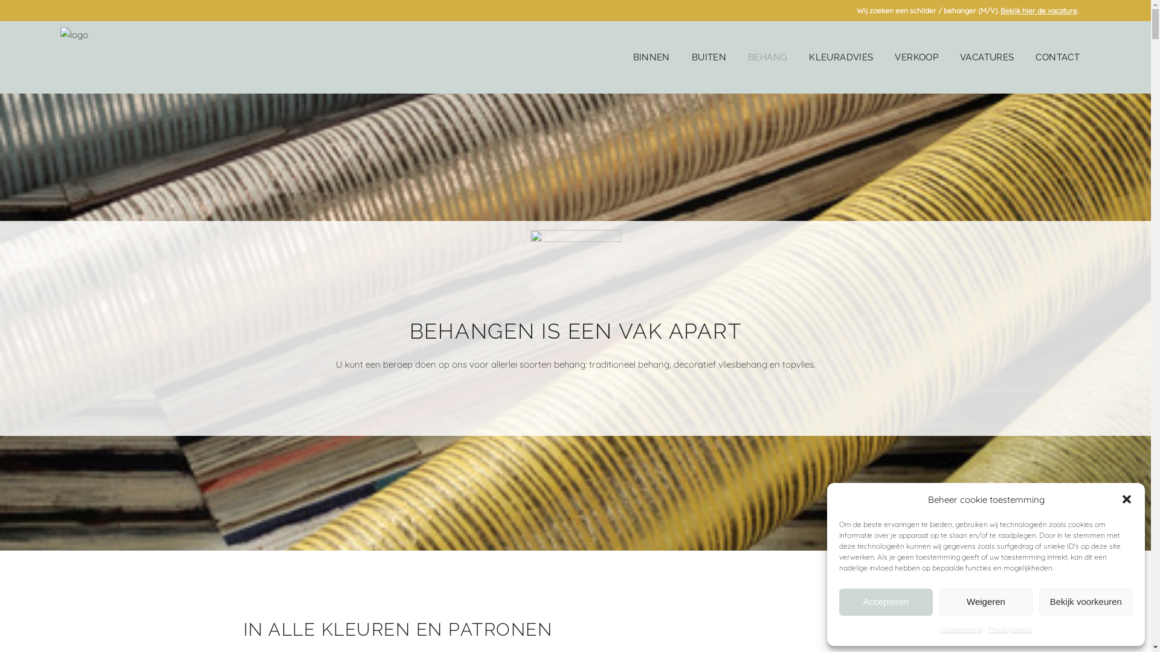  I want to click on BINNEN, so click(651, 57).